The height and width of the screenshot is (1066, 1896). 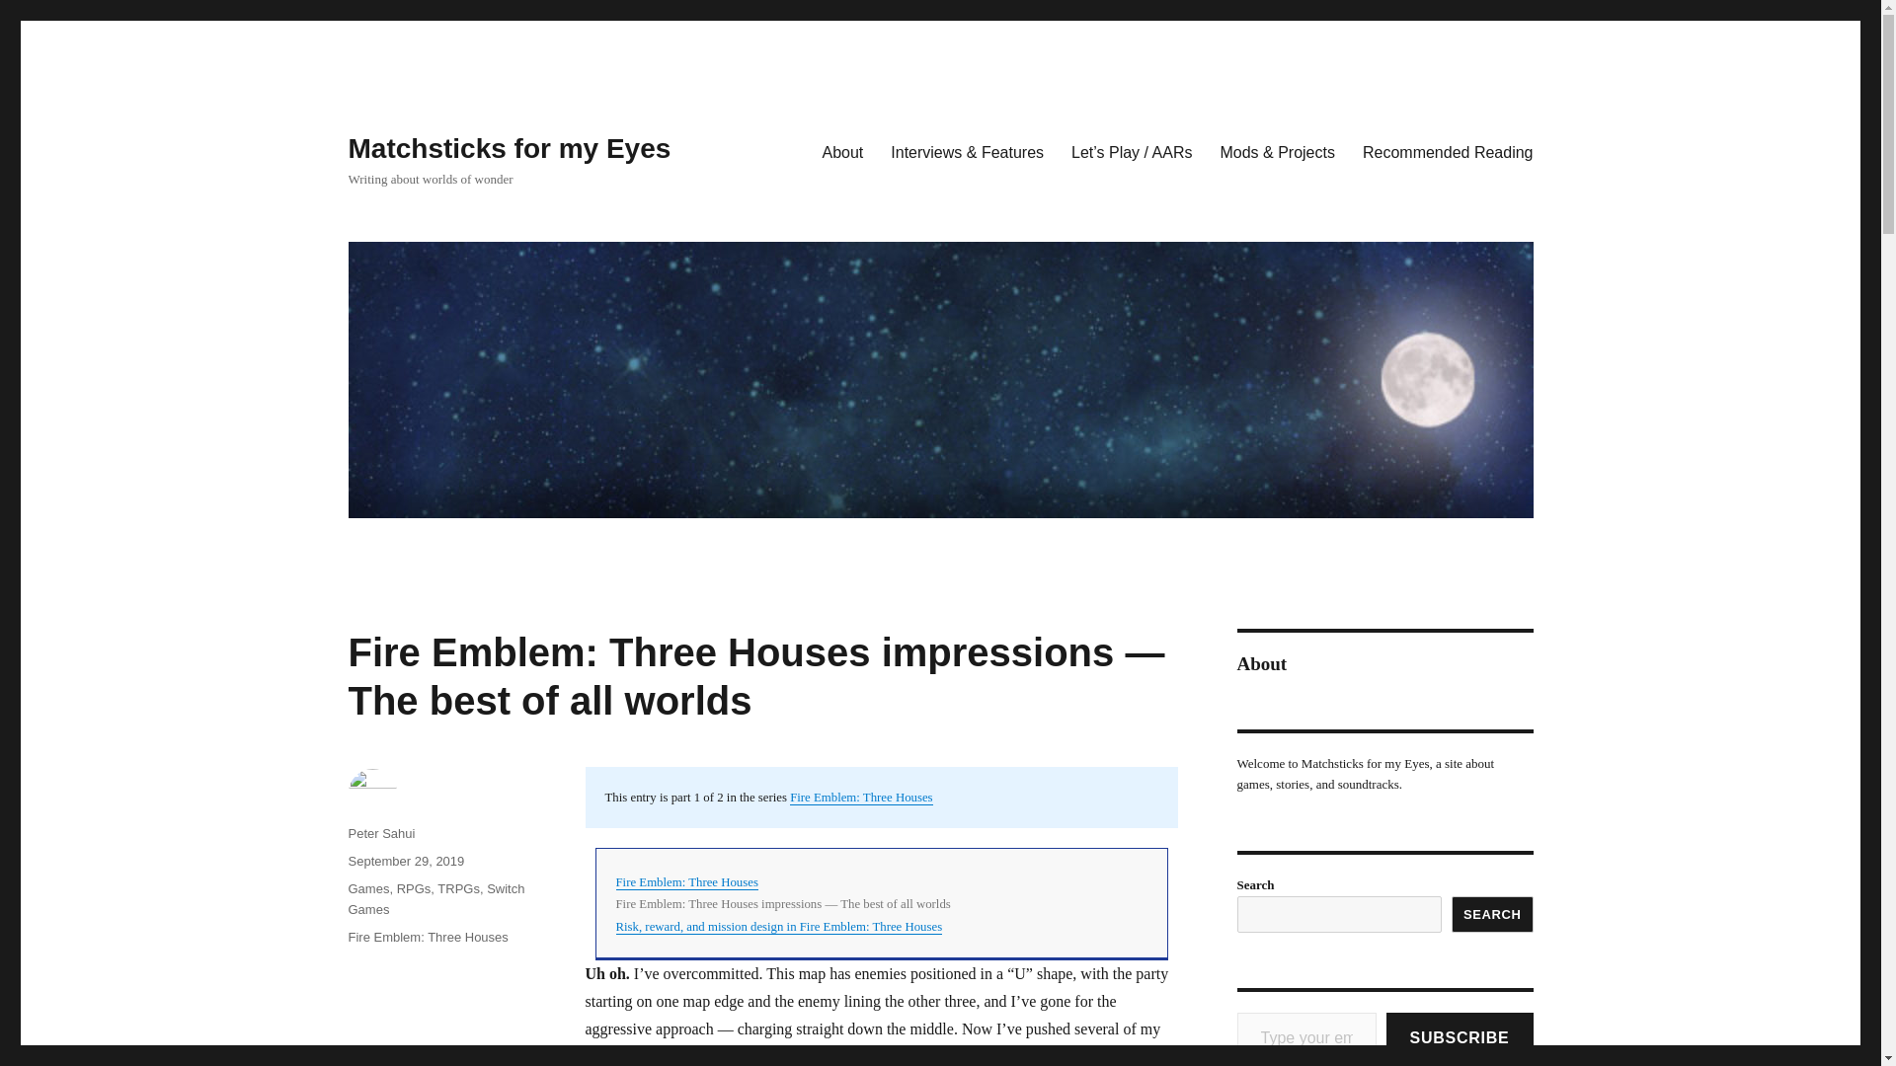 What do you see at coordinates (1493, 914) in the screenshot?
I see `SEARCH` at bounding box center [1493, 914].